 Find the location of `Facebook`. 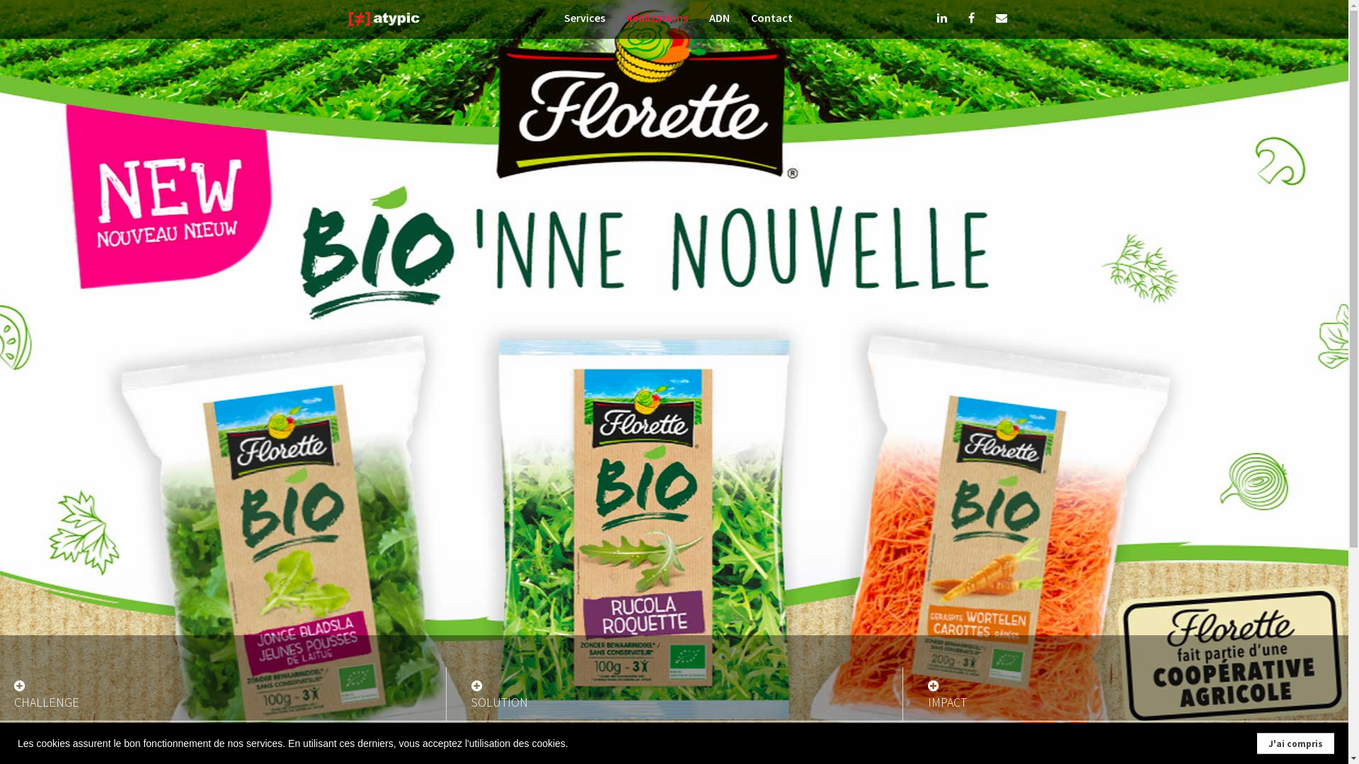

Facebook is located at coordinates (1257, 740).